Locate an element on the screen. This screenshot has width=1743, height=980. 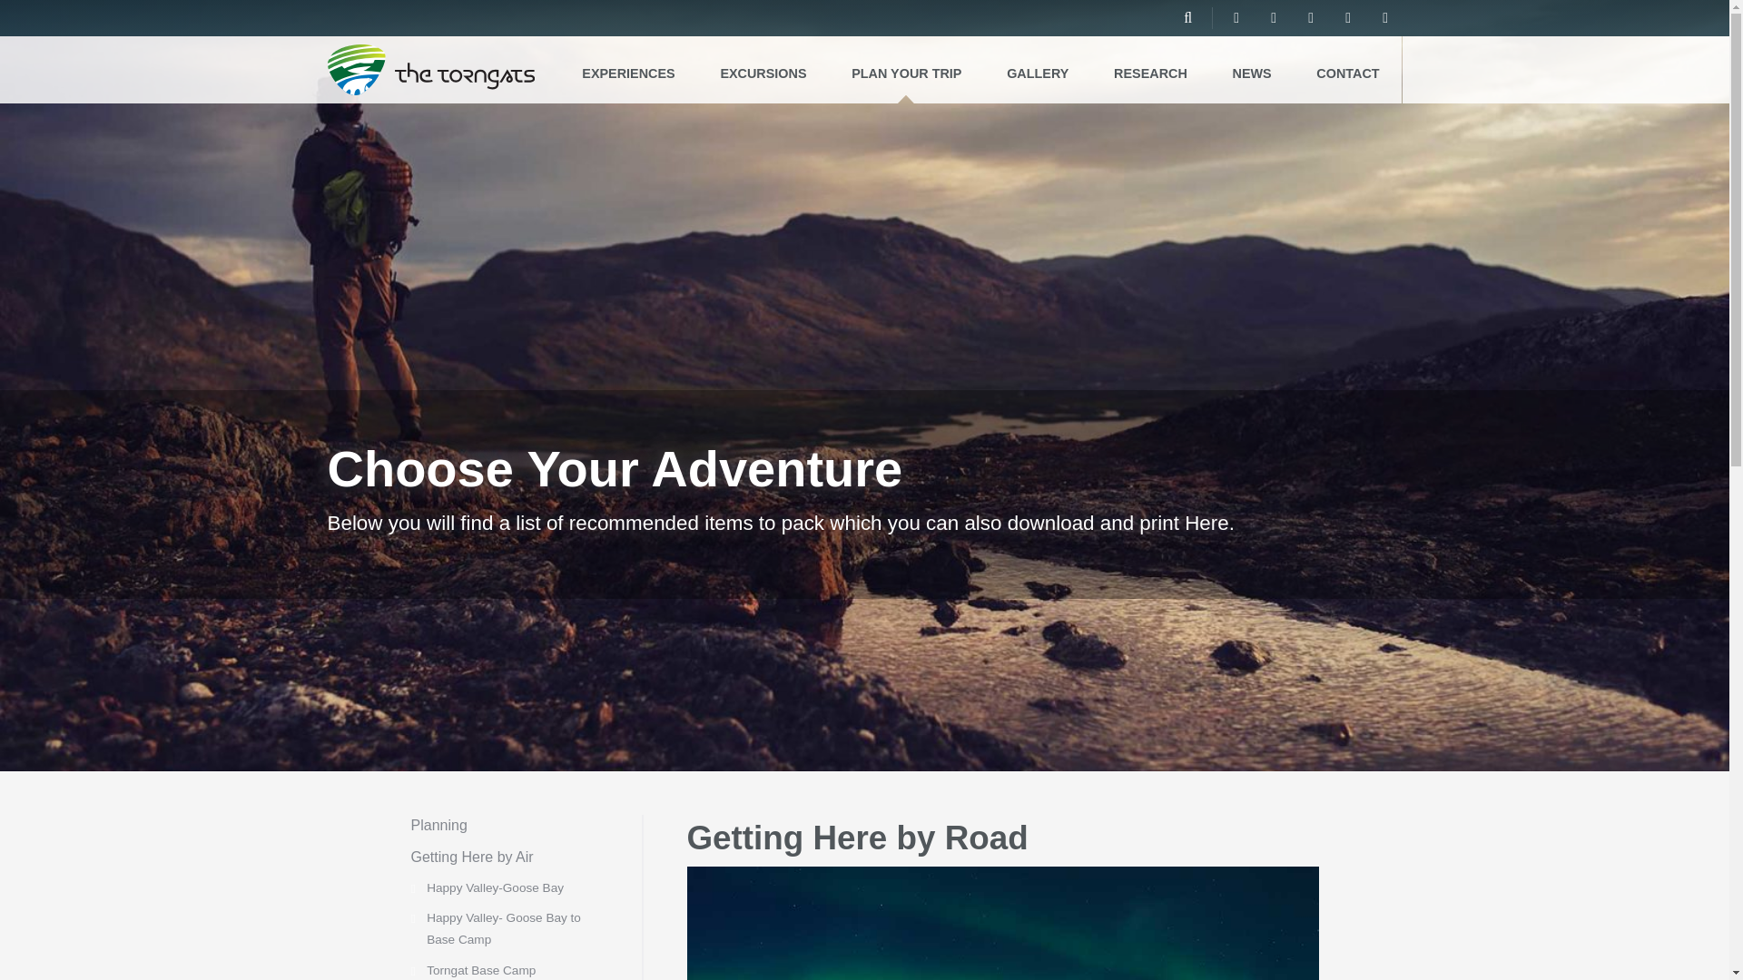
Happy Valley- Goose Bay to Base Camp is located at coordinates (503, 929).